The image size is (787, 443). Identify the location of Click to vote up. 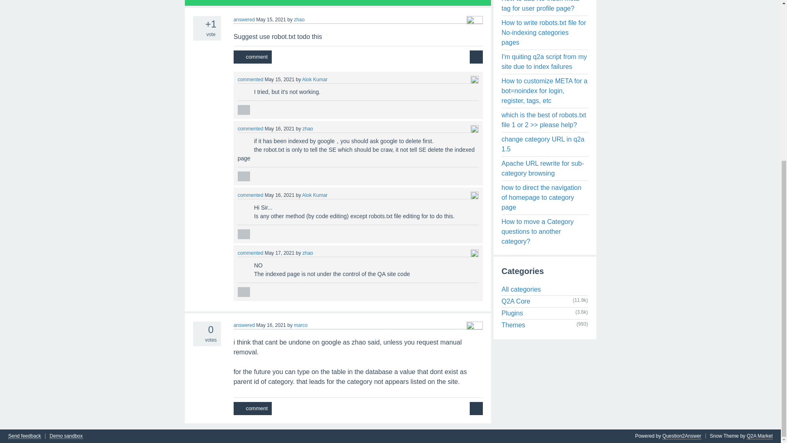
(240, 139).